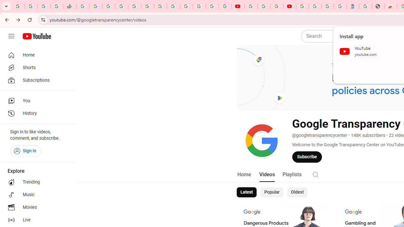 Image resolution: width=404 pixels, height=227 pixels. Describe the element at coordinates (302, 6) in the screenshot. I see `Sign in - Google Accounts` at that location.